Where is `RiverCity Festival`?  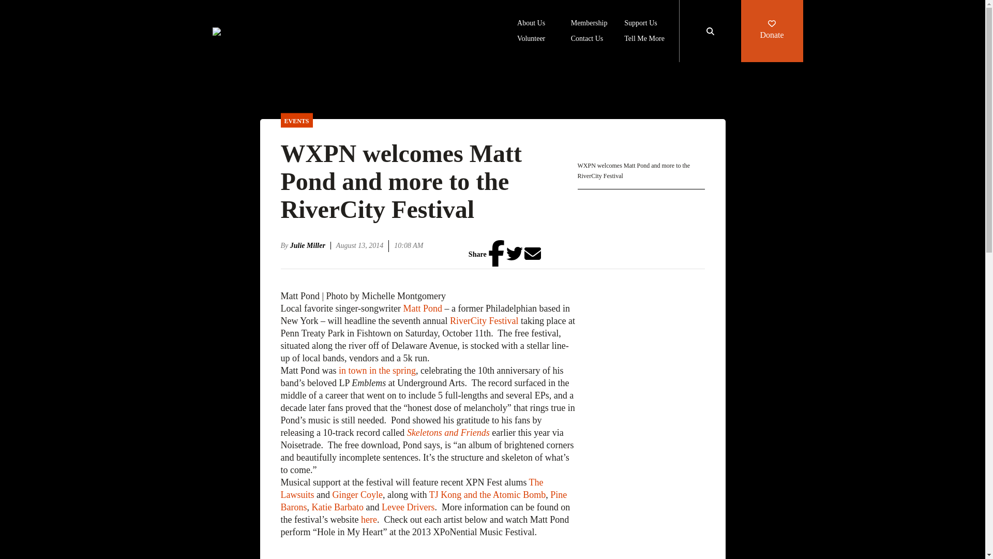 RiverCity Festival is located at coordinates (484, 321).